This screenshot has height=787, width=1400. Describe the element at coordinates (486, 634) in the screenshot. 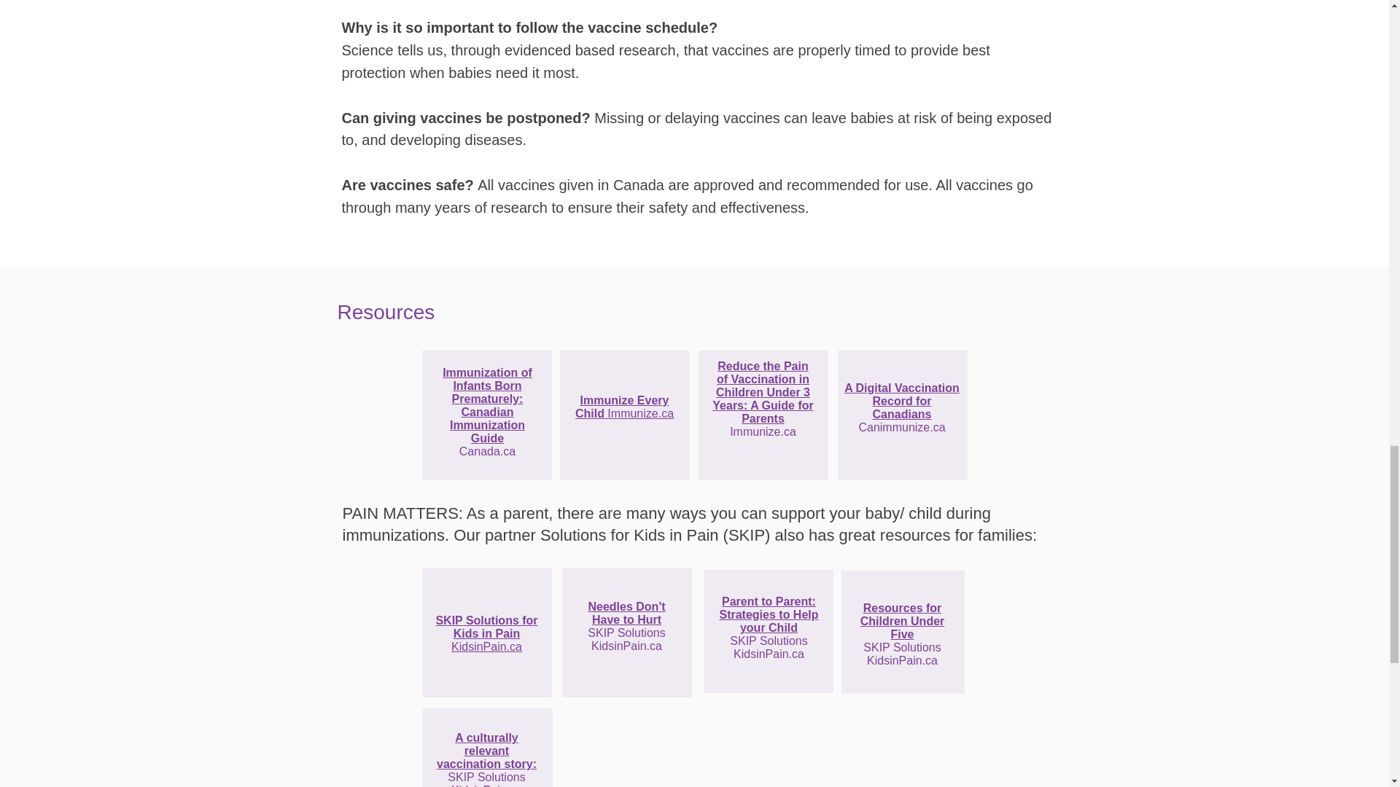

I see `SKIP Solutions for Kids in Pain KidsinPain.ca` at that location.